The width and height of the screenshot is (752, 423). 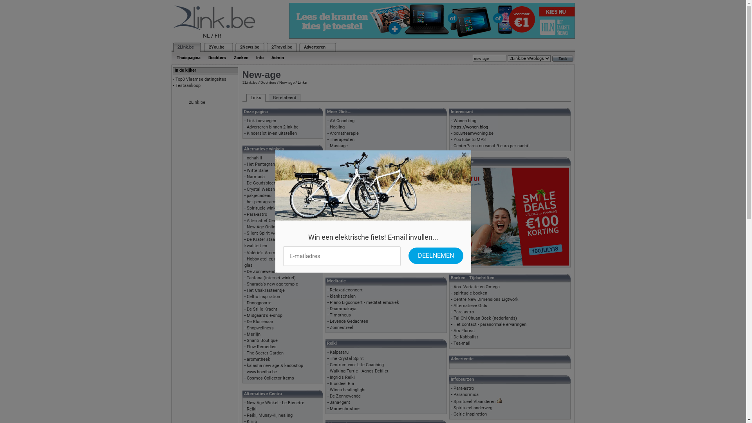 I want to click on New Age Winkel - Le Bienetre, so click(x=276, y=403).